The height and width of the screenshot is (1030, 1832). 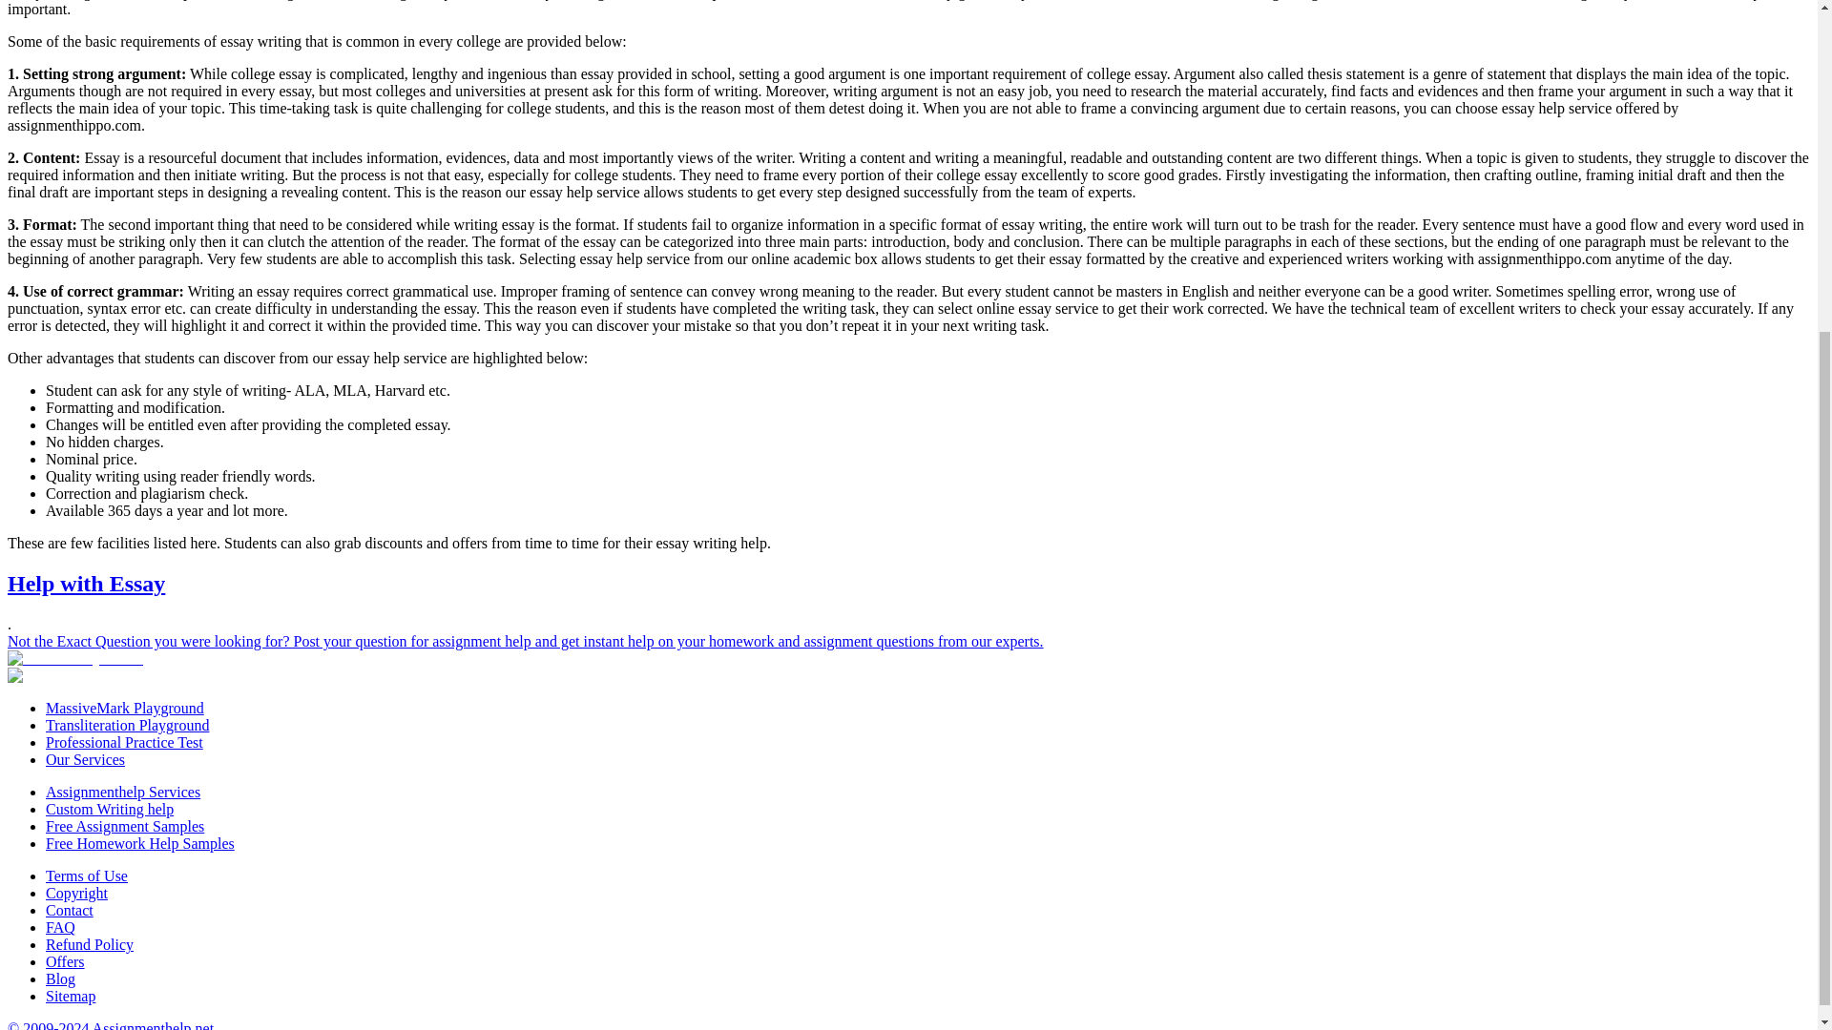 What do you see at coordinates (69, 910) in the screenshot?
I see `Contact` at bounding box center [69, 910].